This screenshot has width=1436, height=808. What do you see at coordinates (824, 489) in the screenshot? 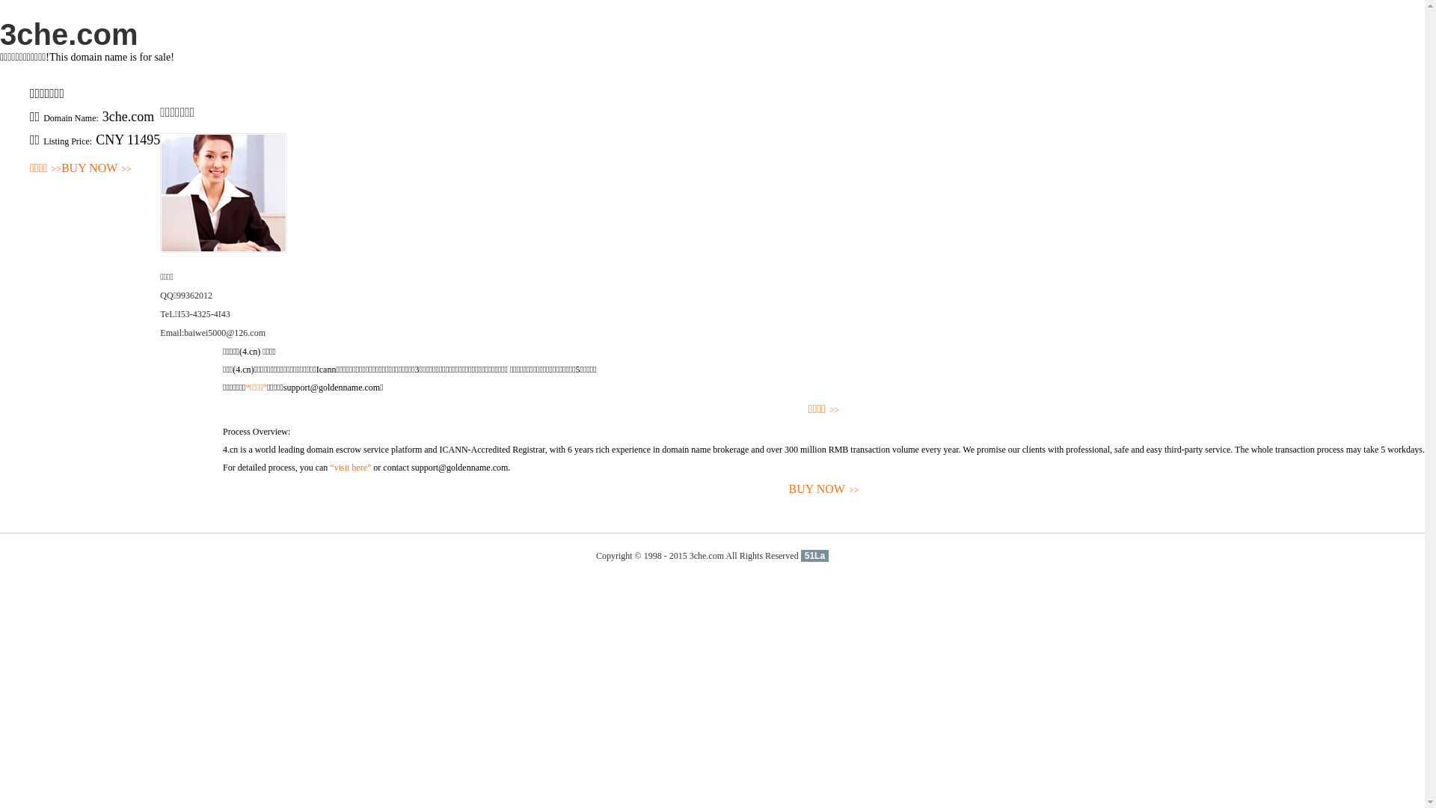
I see `BUY NOW>>` at bounding box center [824, 489].